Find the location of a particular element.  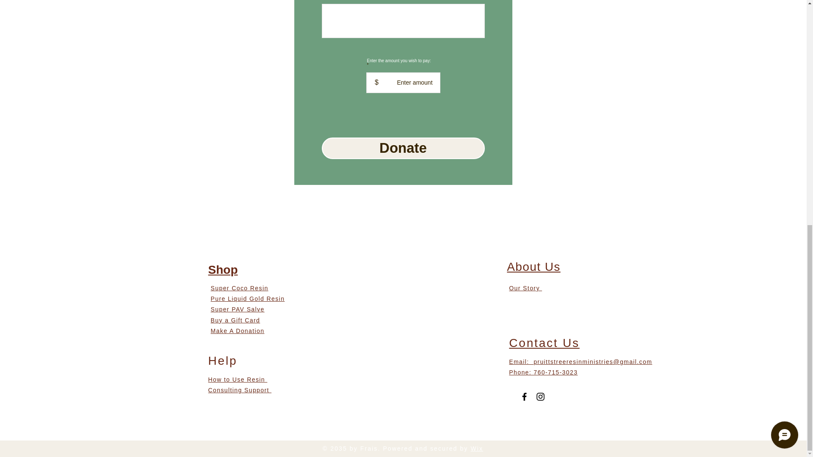

Buy a Gift Card is located at coordinates (235, 320).